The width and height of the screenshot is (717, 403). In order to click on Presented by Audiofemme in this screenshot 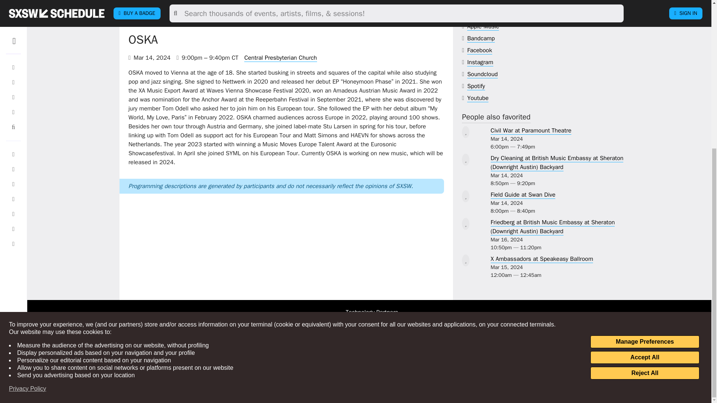, I will do `click(162, 19)`.